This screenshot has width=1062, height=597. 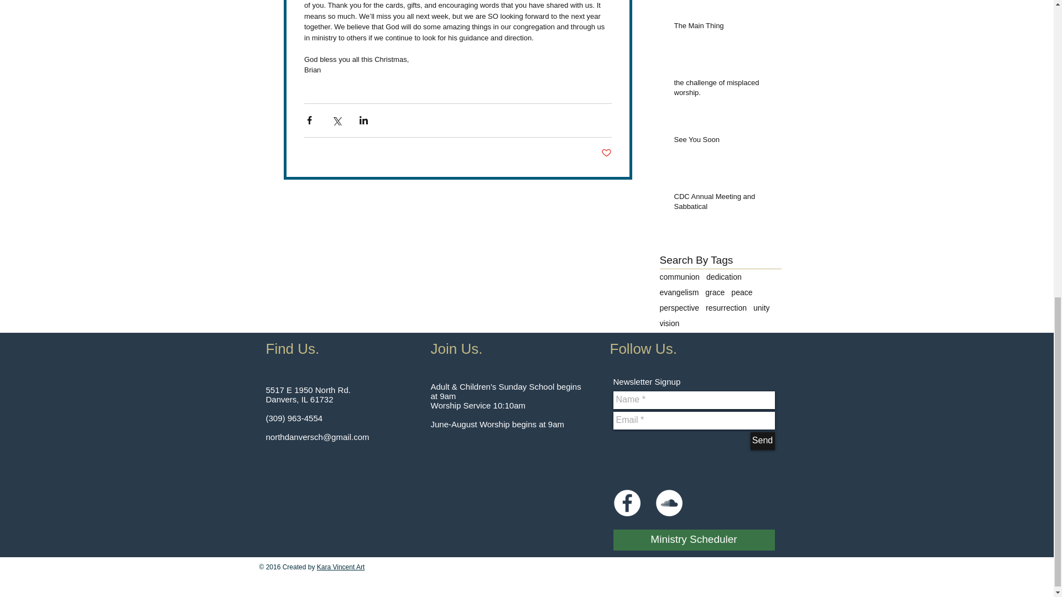 What do you see at coordinates (669, 323) in the screenshot?
I see `vision` at bounding box center [669, 323].